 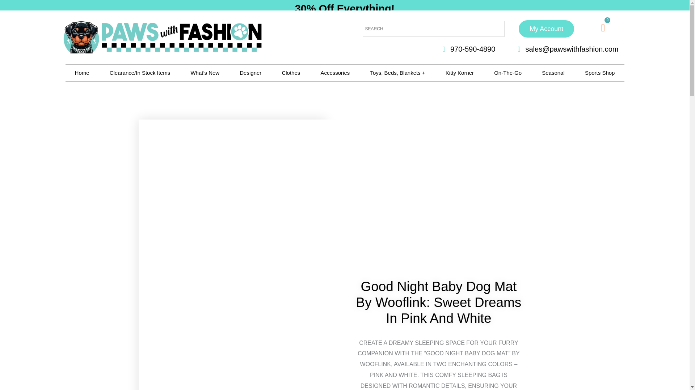 I want to click on 970-590-4890, so click(x=466, y=49).